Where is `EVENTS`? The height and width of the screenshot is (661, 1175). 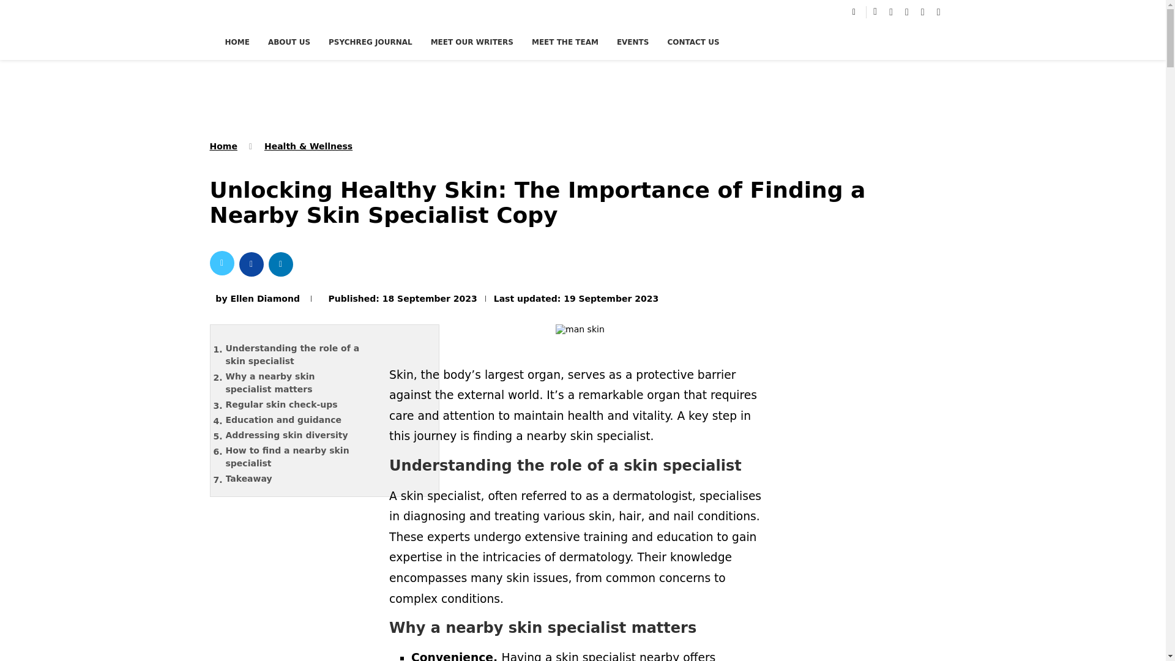 EVENTS is located at coordinates (633, 42).